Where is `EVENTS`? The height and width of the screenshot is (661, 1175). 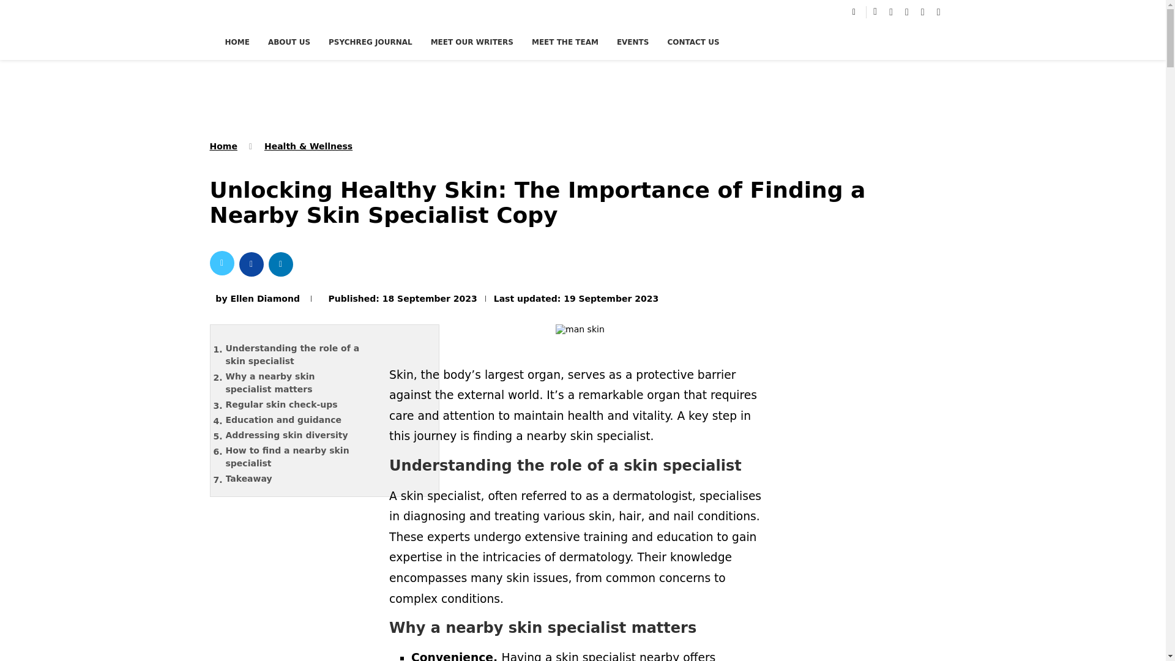 EVENTS is located at coordinates (633, 42).